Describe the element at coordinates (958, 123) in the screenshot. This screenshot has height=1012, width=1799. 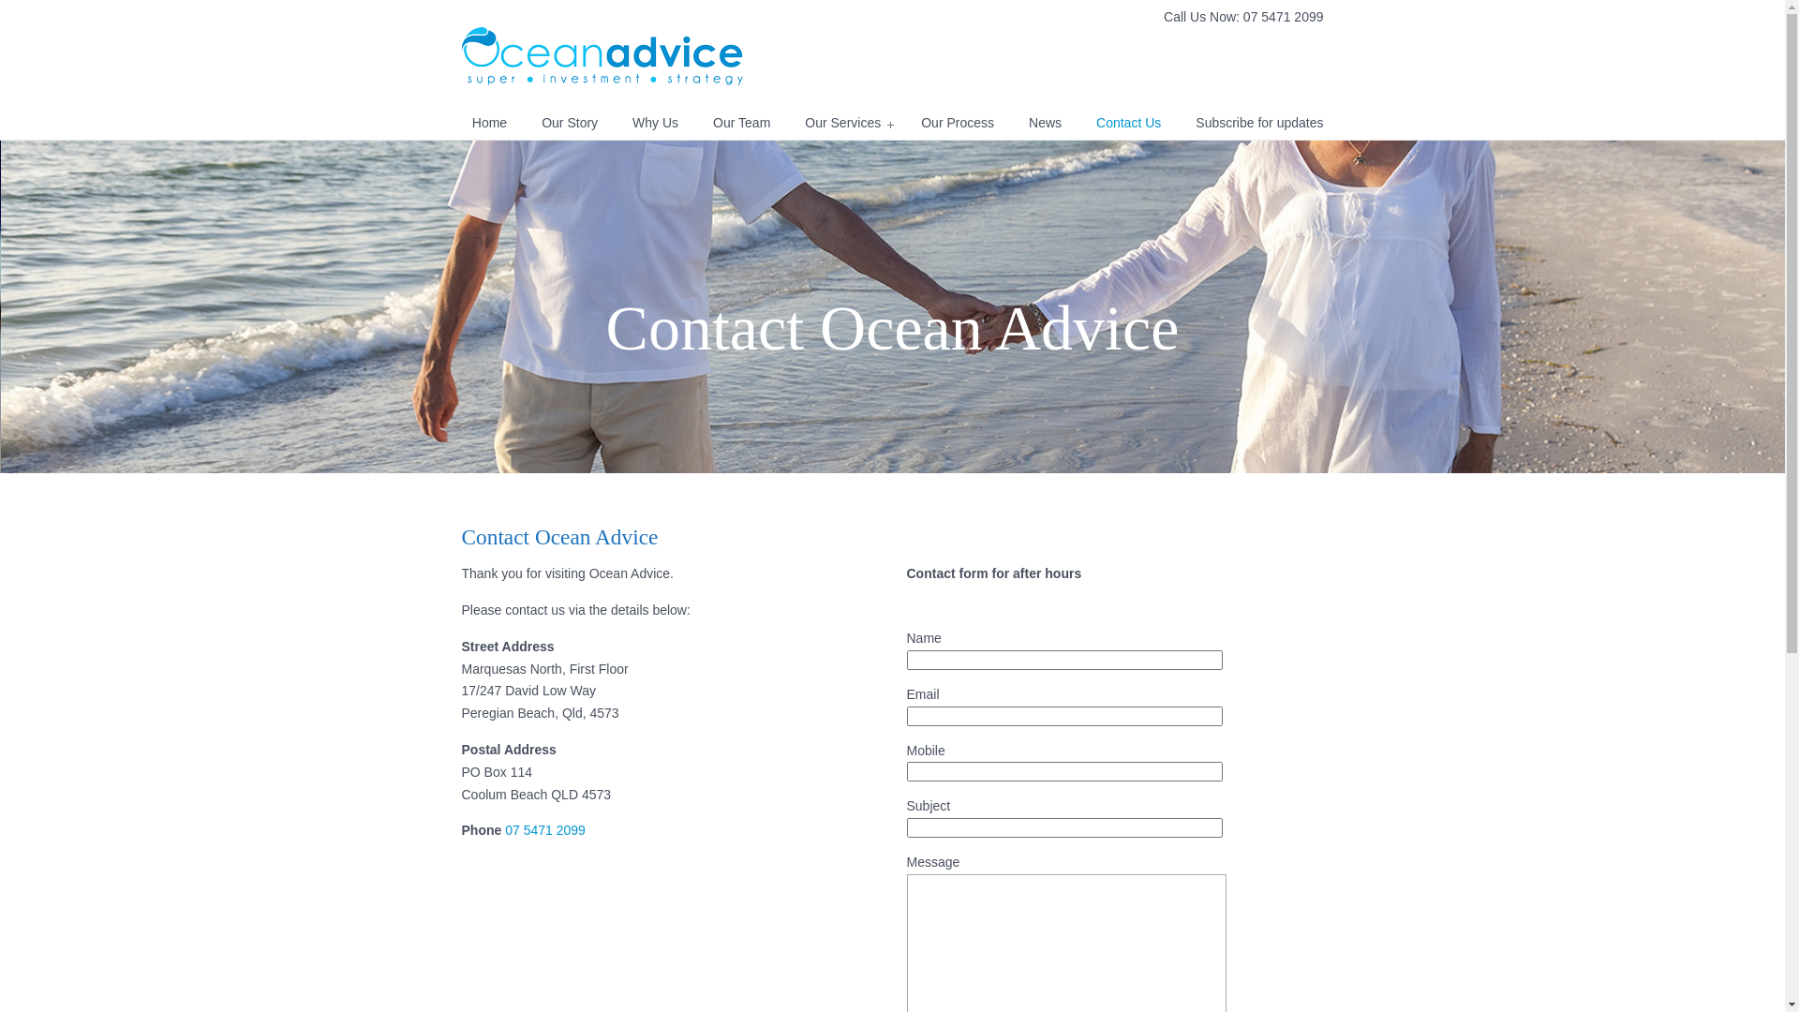
I see `Our Process` at that location.